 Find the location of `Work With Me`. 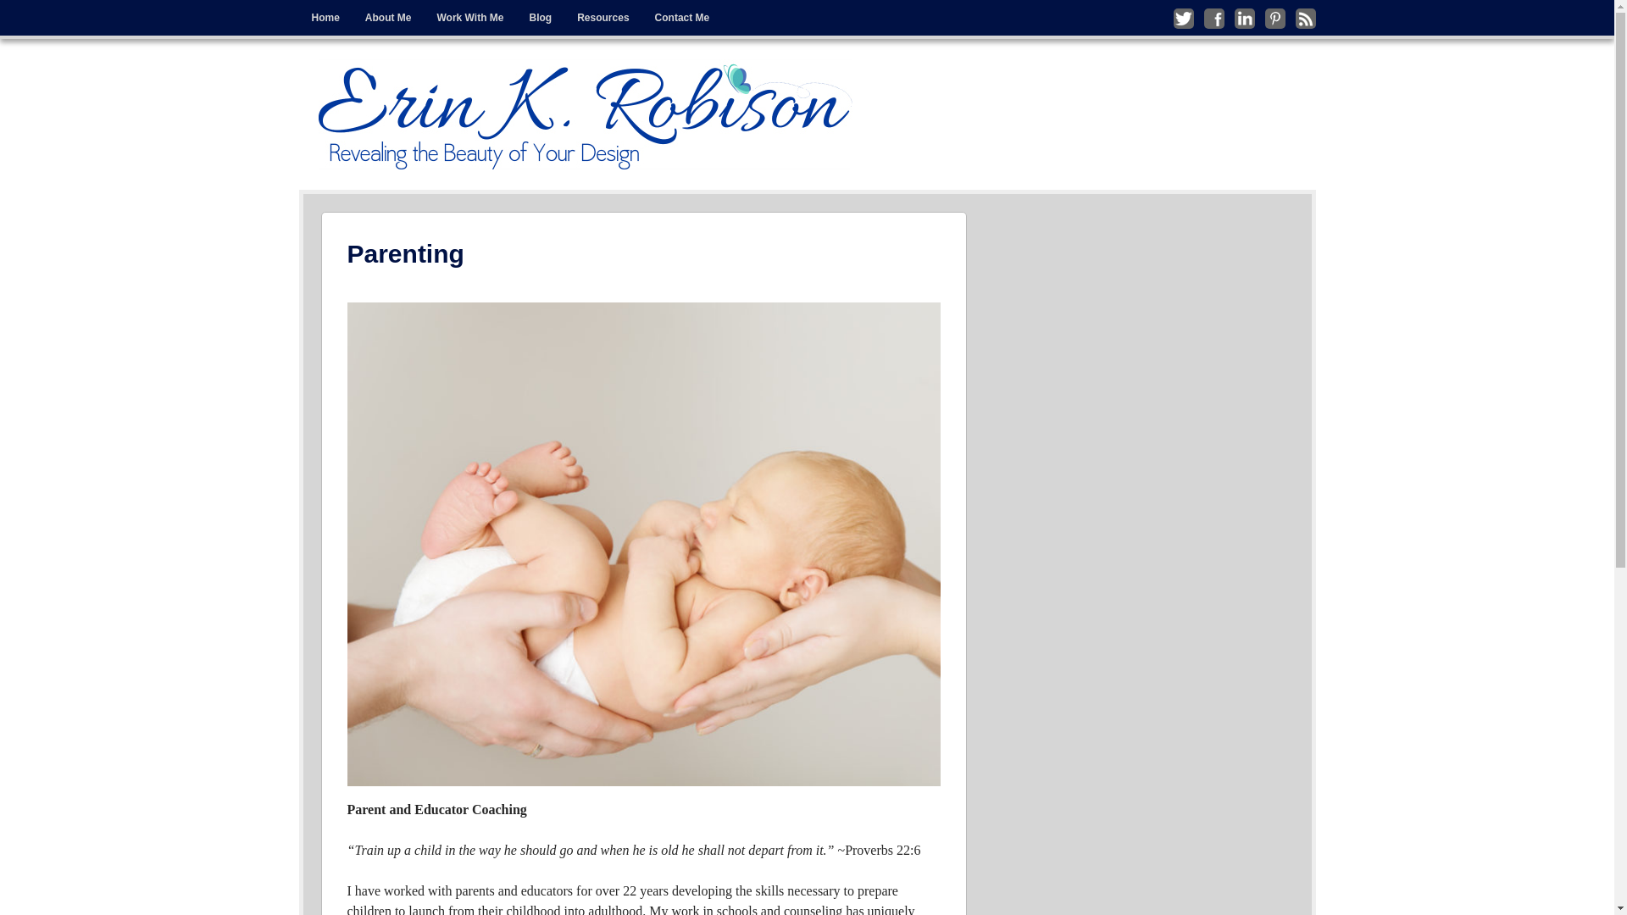

Work With Me is located at coordinates (469, 18).